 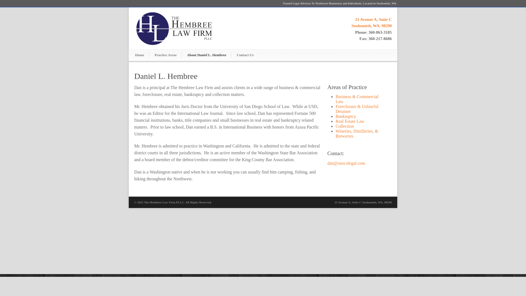 What do you see at coordinates (345, 126) in the screenshot?
I see `Bankruptcy` at bounding box center [345, 126].